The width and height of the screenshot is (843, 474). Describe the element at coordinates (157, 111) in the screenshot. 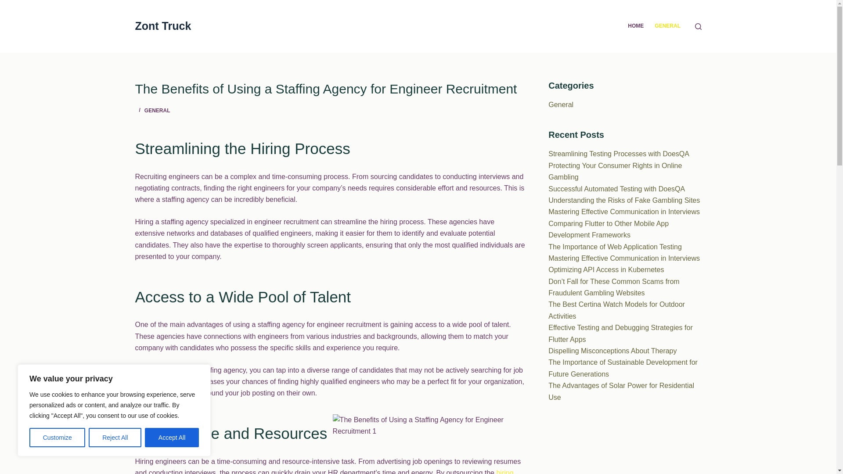

I see `GENERAL` at that location.